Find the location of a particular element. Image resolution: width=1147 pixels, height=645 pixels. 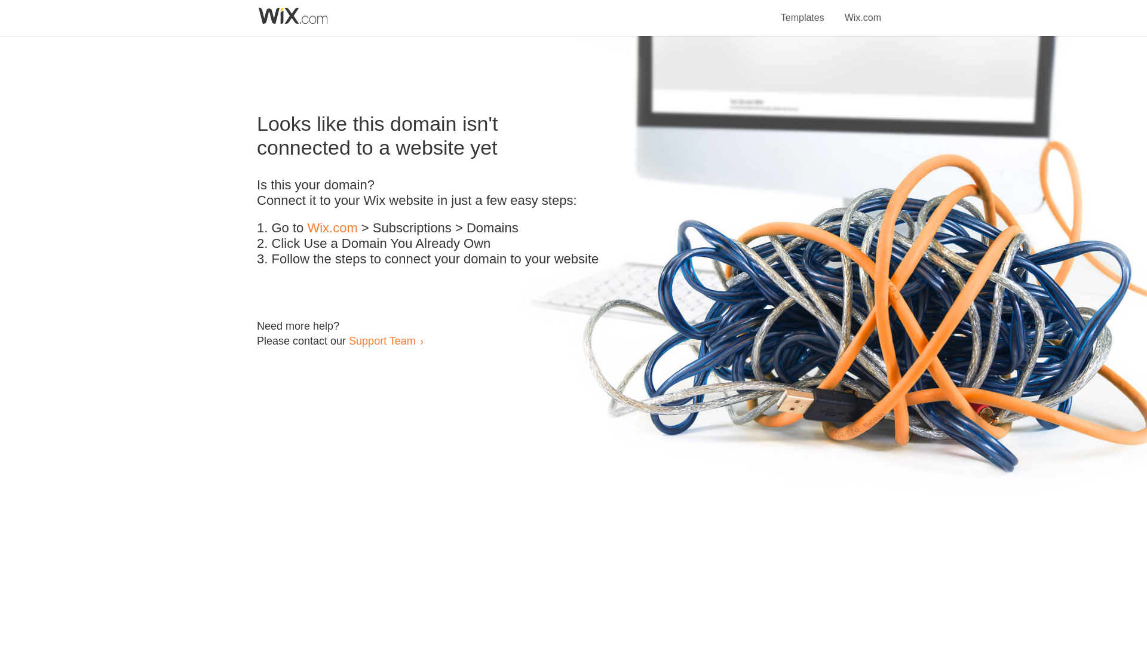

Wix.com is located at coordinates (332, 228).